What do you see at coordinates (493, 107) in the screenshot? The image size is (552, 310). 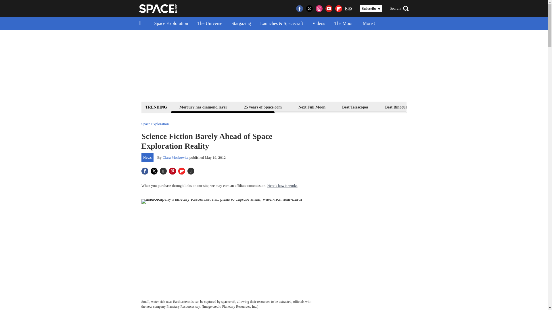 I see `Space Calendar` at bounding box center [493, 107].